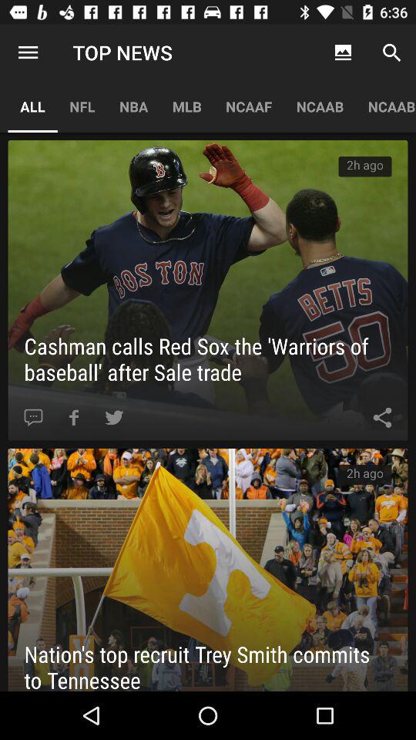  What do you see at coordinates (32, 106) in the screenshot?
I see `turn on item next to nfl` at bounding box center [32, 106].